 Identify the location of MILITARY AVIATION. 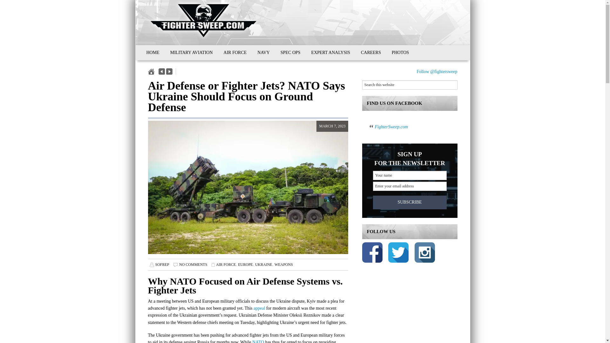
(191, 53).